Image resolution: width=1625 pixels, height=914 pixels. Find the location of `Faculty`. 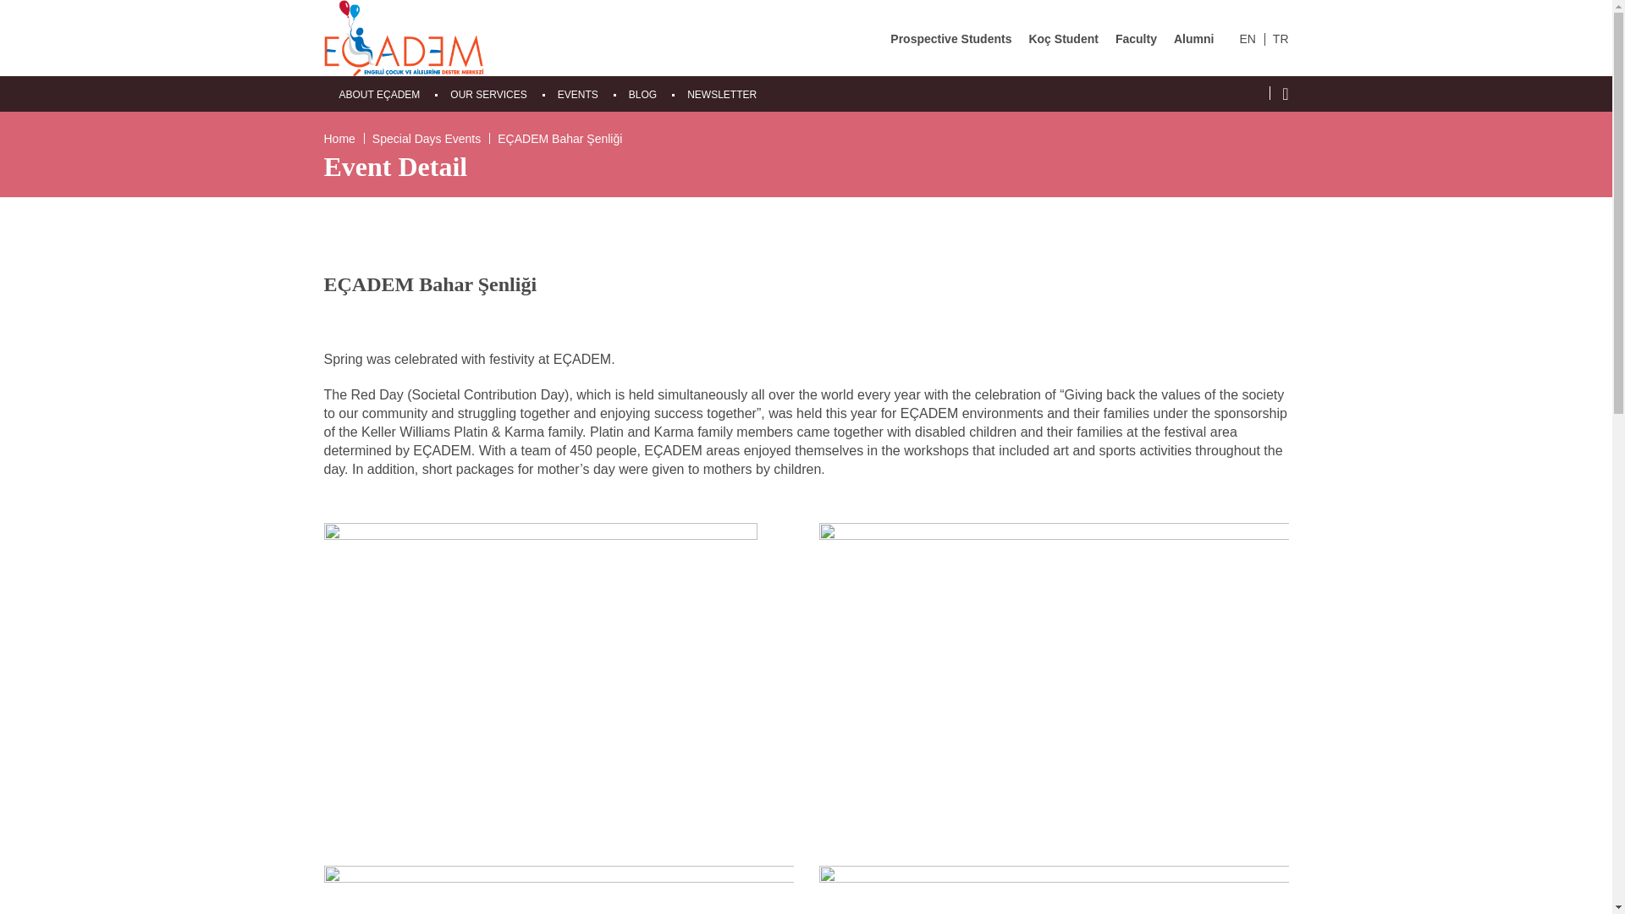

Faculty is located at coordinates (1136, 39).